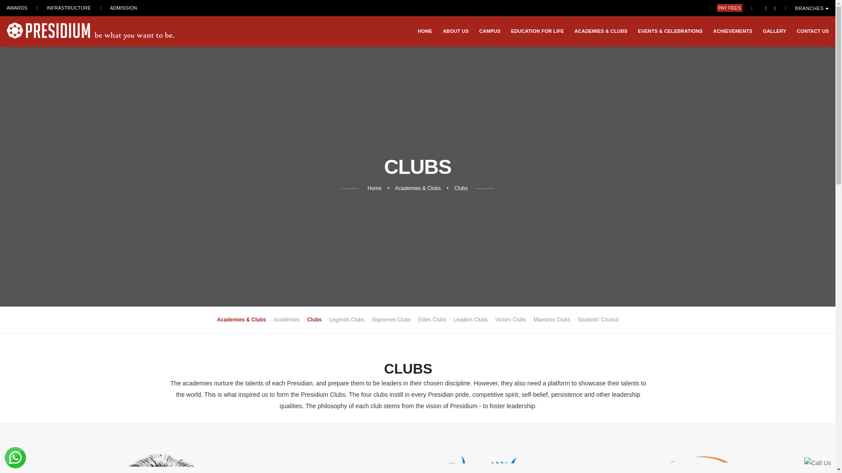  What do you see at coordinates (68, 7) in the screenshot?
I see `INFRASTRUCTURE` at bounding box center [68, 7].